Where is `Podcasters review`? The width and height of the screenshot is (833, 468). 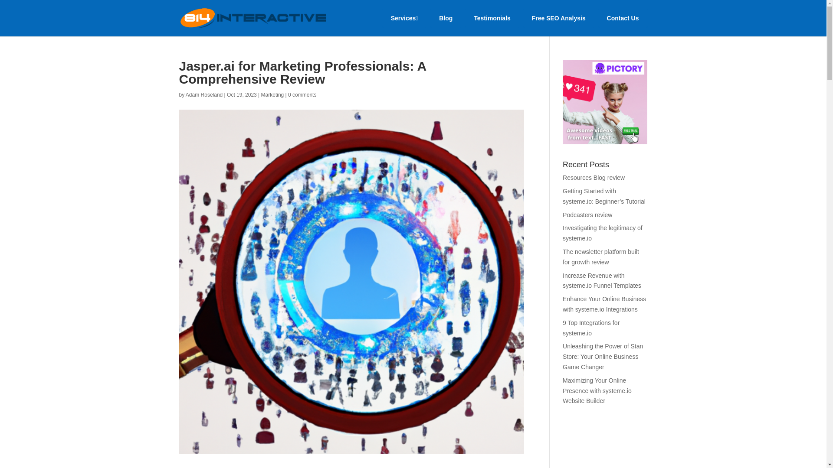
Podcasters review is located at coordinates (587, 215).